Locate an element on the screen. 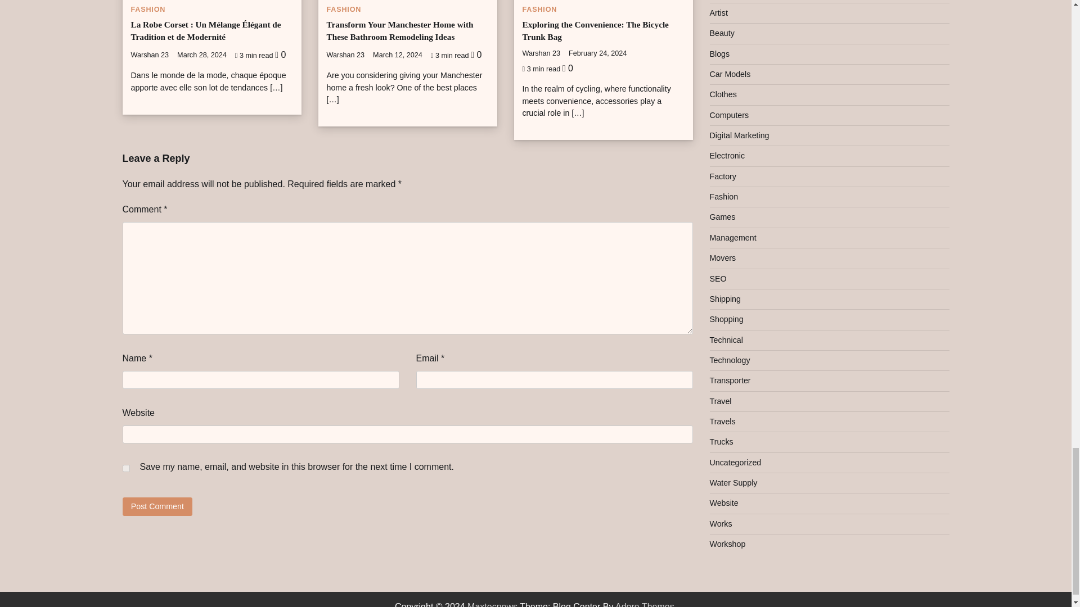 Image resolution: width=1080 pixels, height=607 pixels. FASHION is located at coordinates (343, 9).